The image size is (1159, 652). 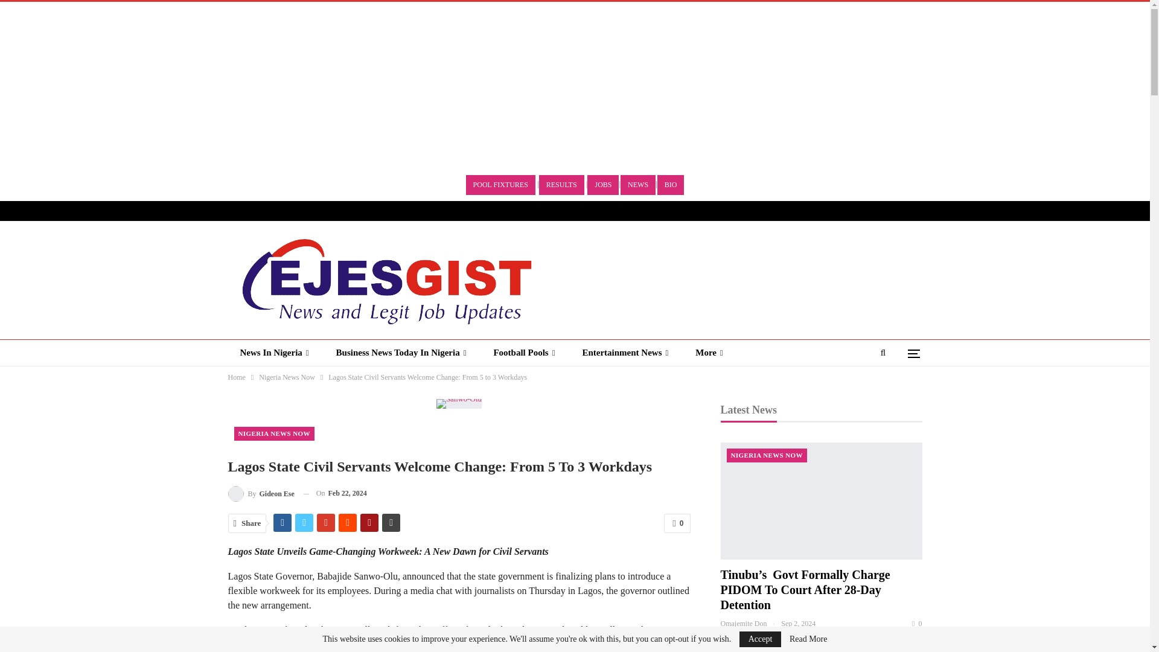 I want to click on BIO, so click(x=671, y=185).